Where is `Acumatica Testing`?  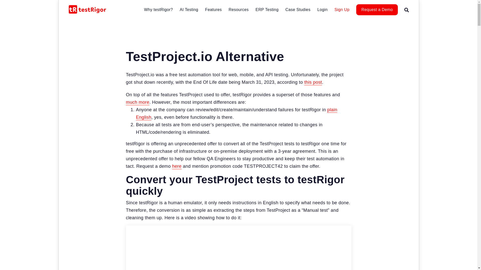 Acumatica Testing is located at coordinates (281, 21).